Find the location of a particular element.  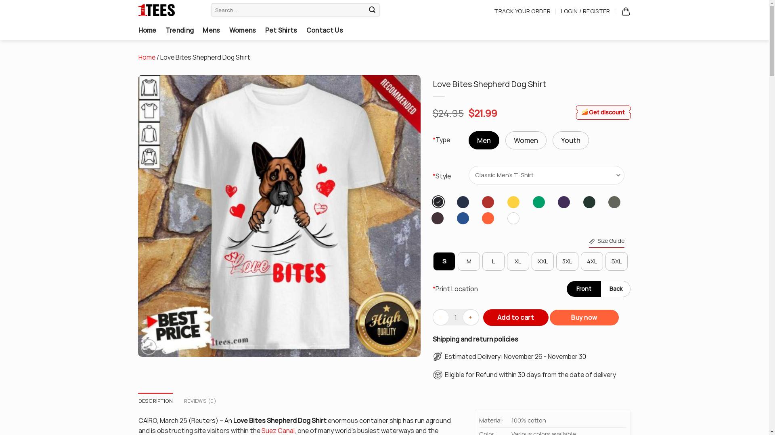

Qty is located at coordinates (456, 317).